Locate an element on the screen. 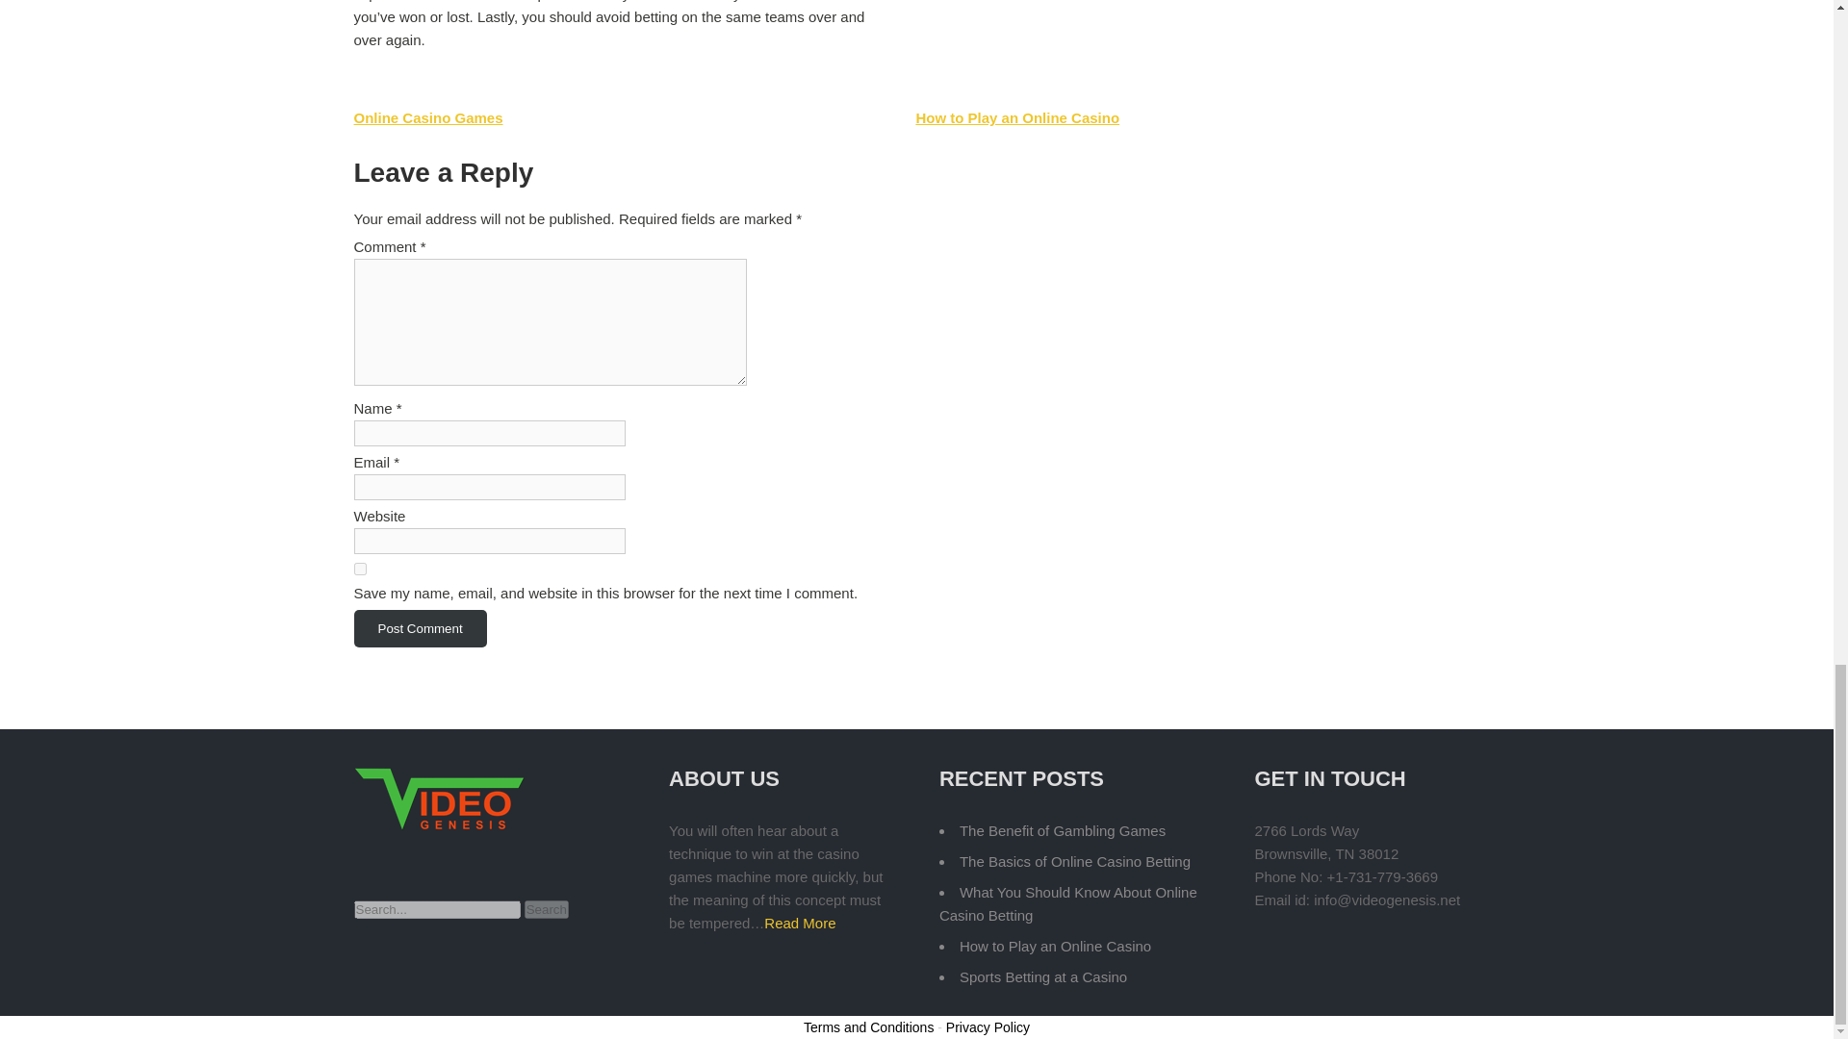 Image resolution: width=1848 pixels, height=1039 pixels. How to Play an Online Casino is located at coordinates (1016, 117).